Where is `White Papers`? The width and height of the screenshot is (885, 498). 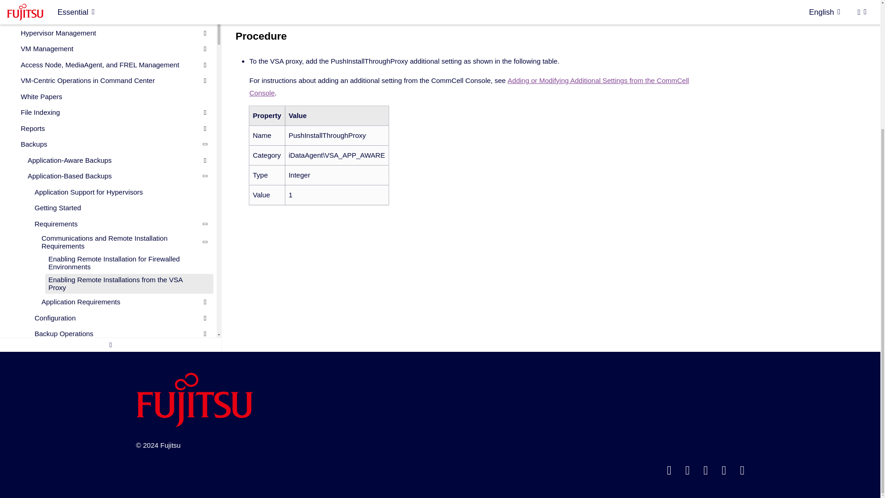 White Papers is located at coordinates (110, 72).